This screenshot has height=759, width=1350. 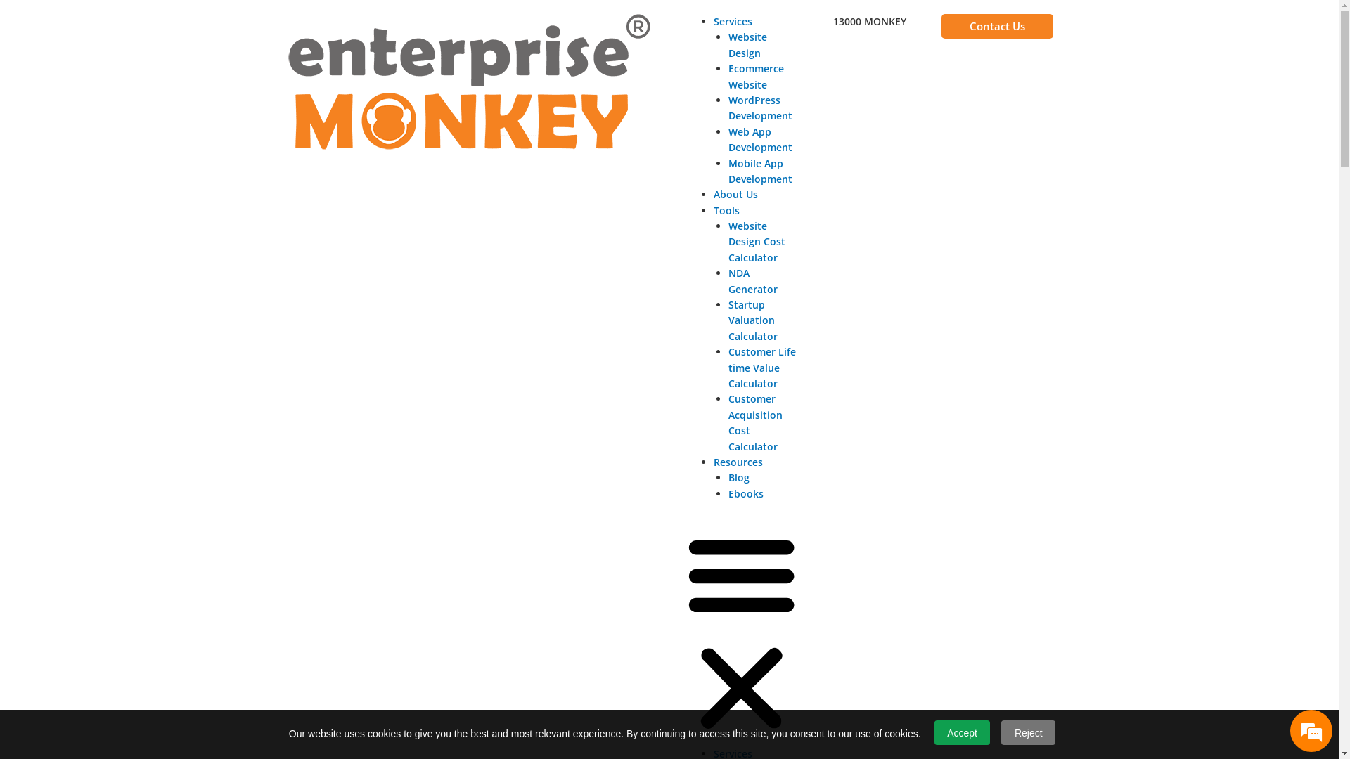 I want to click on Website Design, so click(x=748, y=45).